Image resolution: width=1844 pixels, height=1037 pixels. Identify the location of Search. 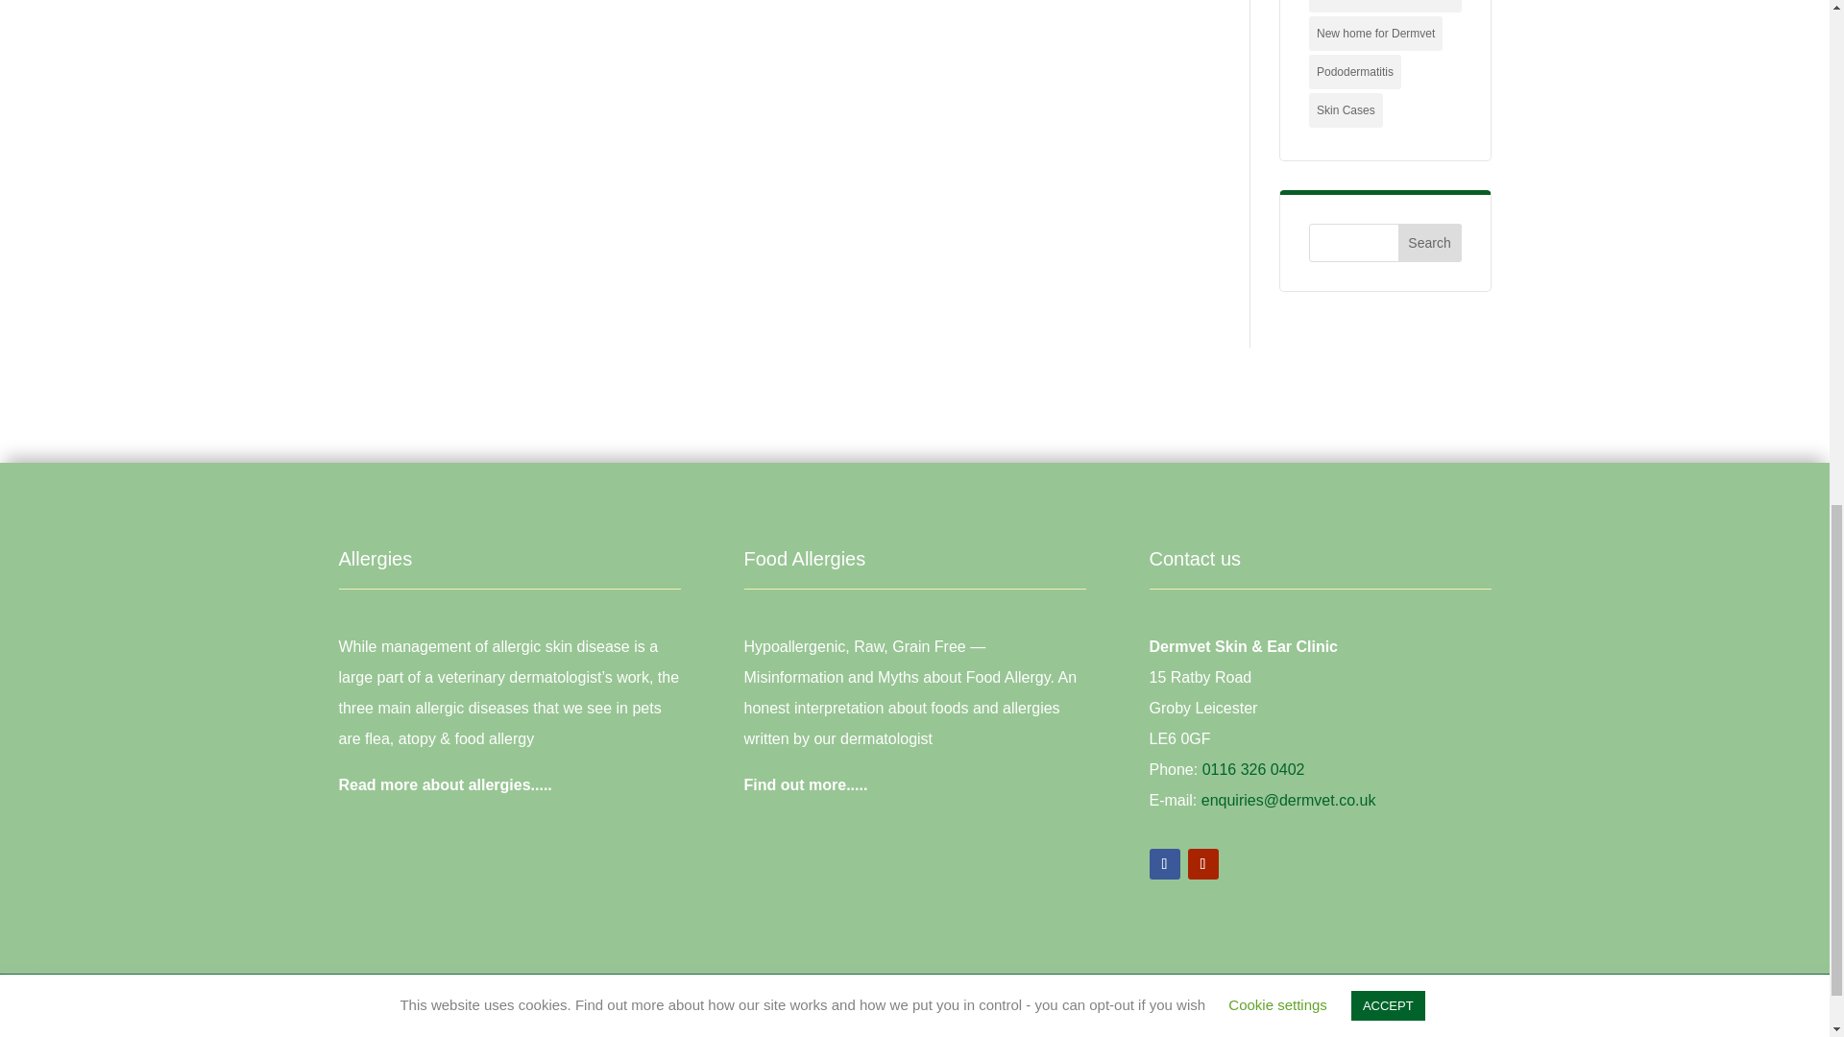
(1429, 243).